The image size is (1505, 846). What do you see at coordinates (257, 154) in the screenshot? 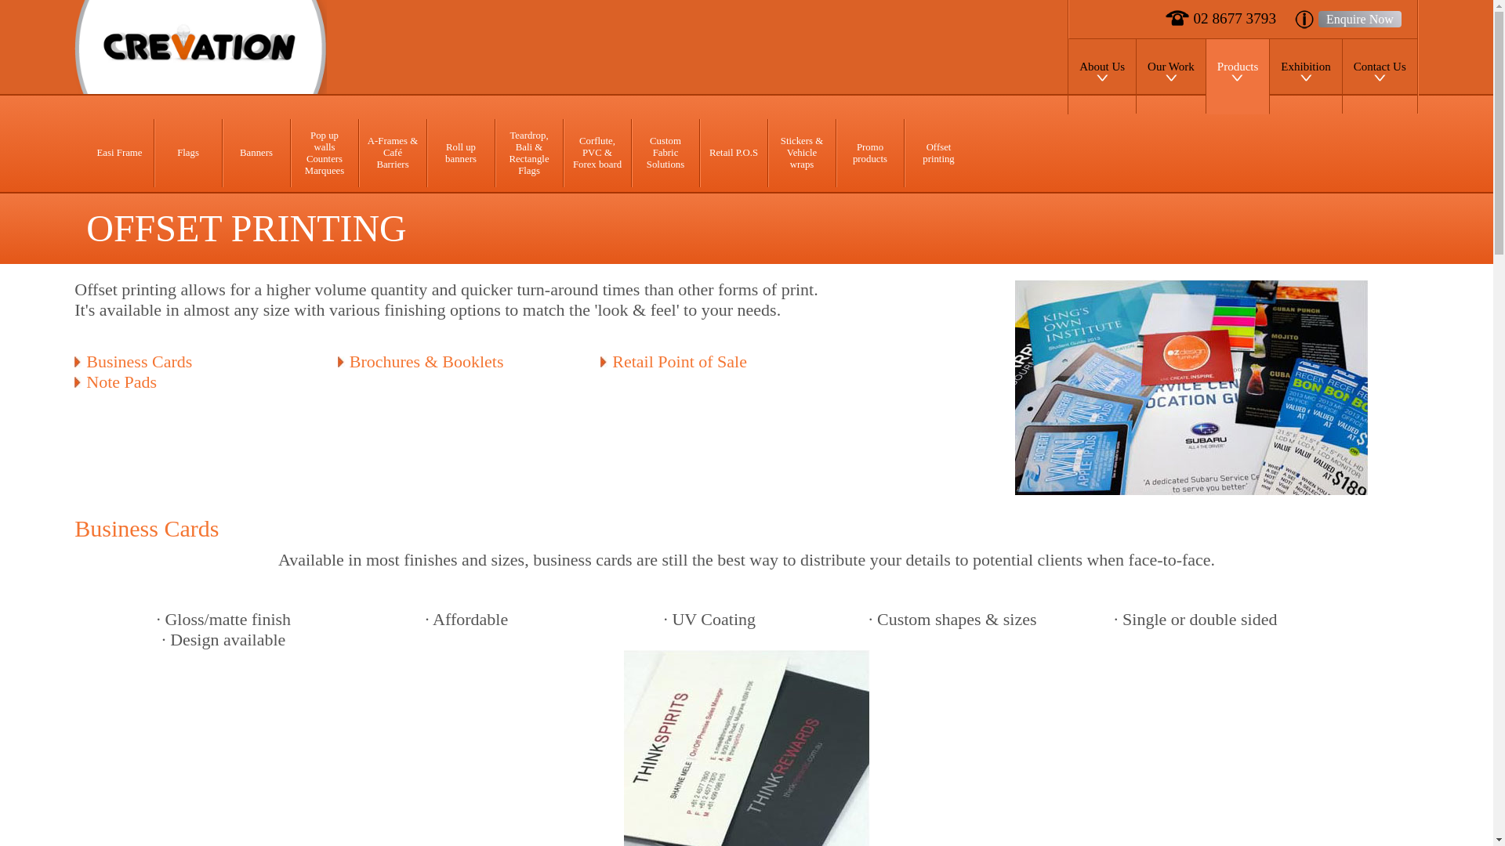
I see `Banners` at bounding box center [257, 154].